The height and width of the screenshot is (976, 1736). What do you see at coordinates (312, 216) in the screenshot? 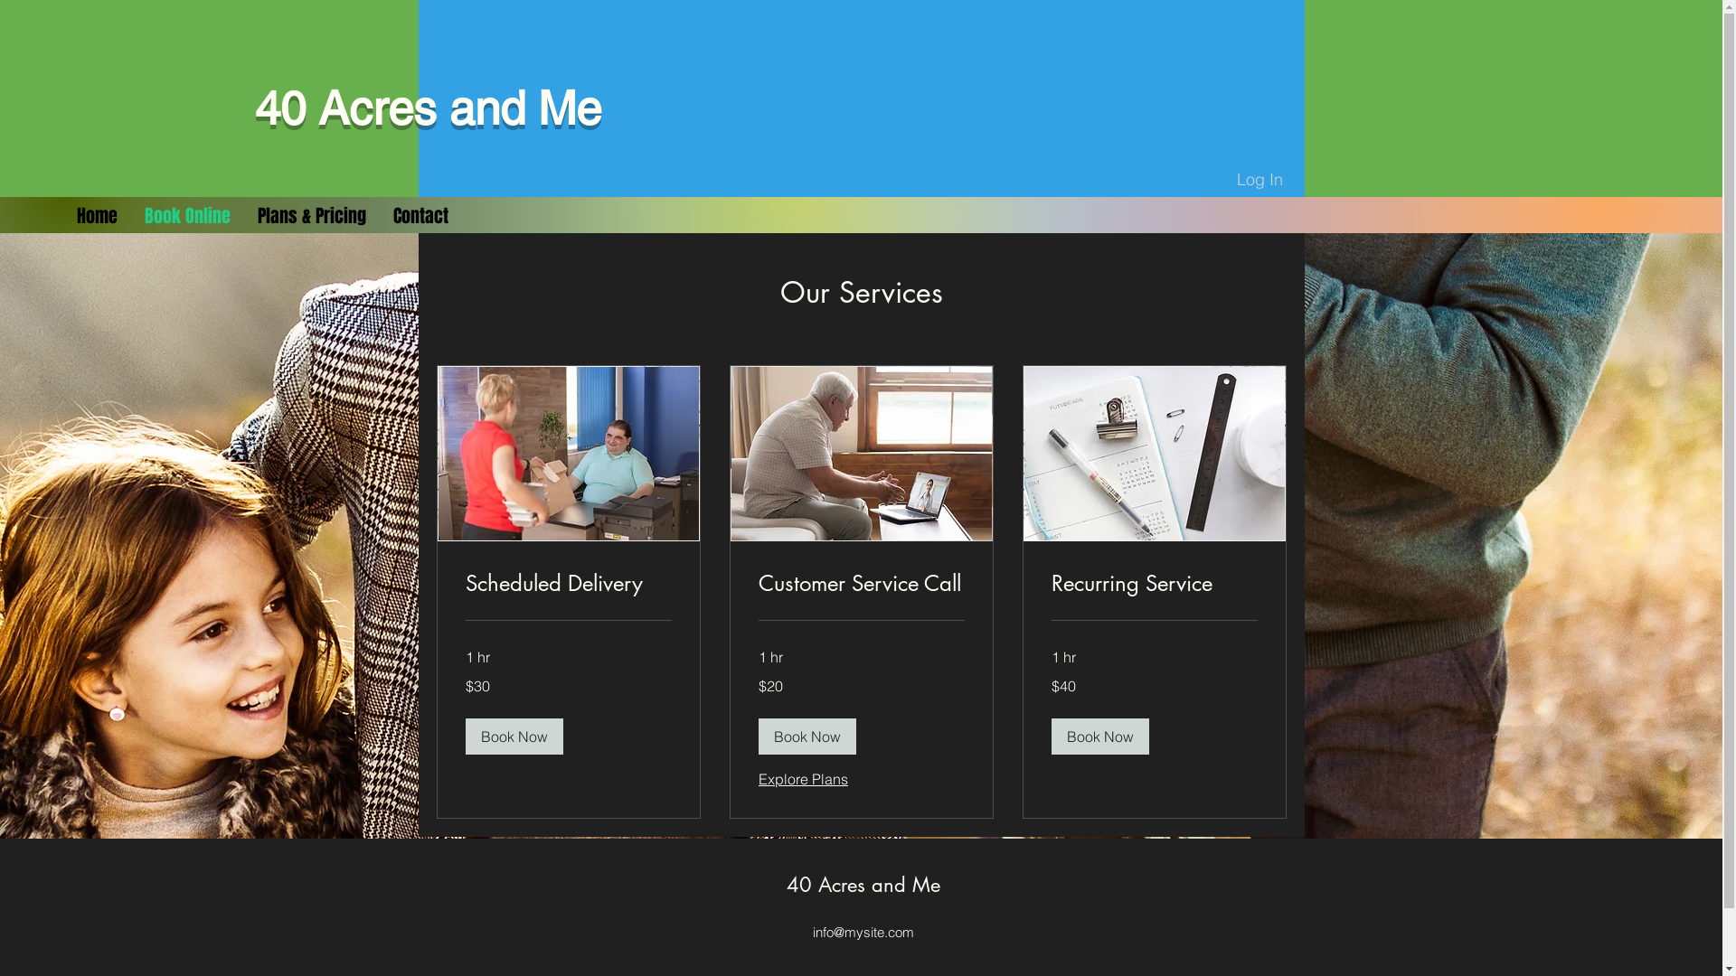
I see `Plans & Pricing` at bounding box center [312, 216].